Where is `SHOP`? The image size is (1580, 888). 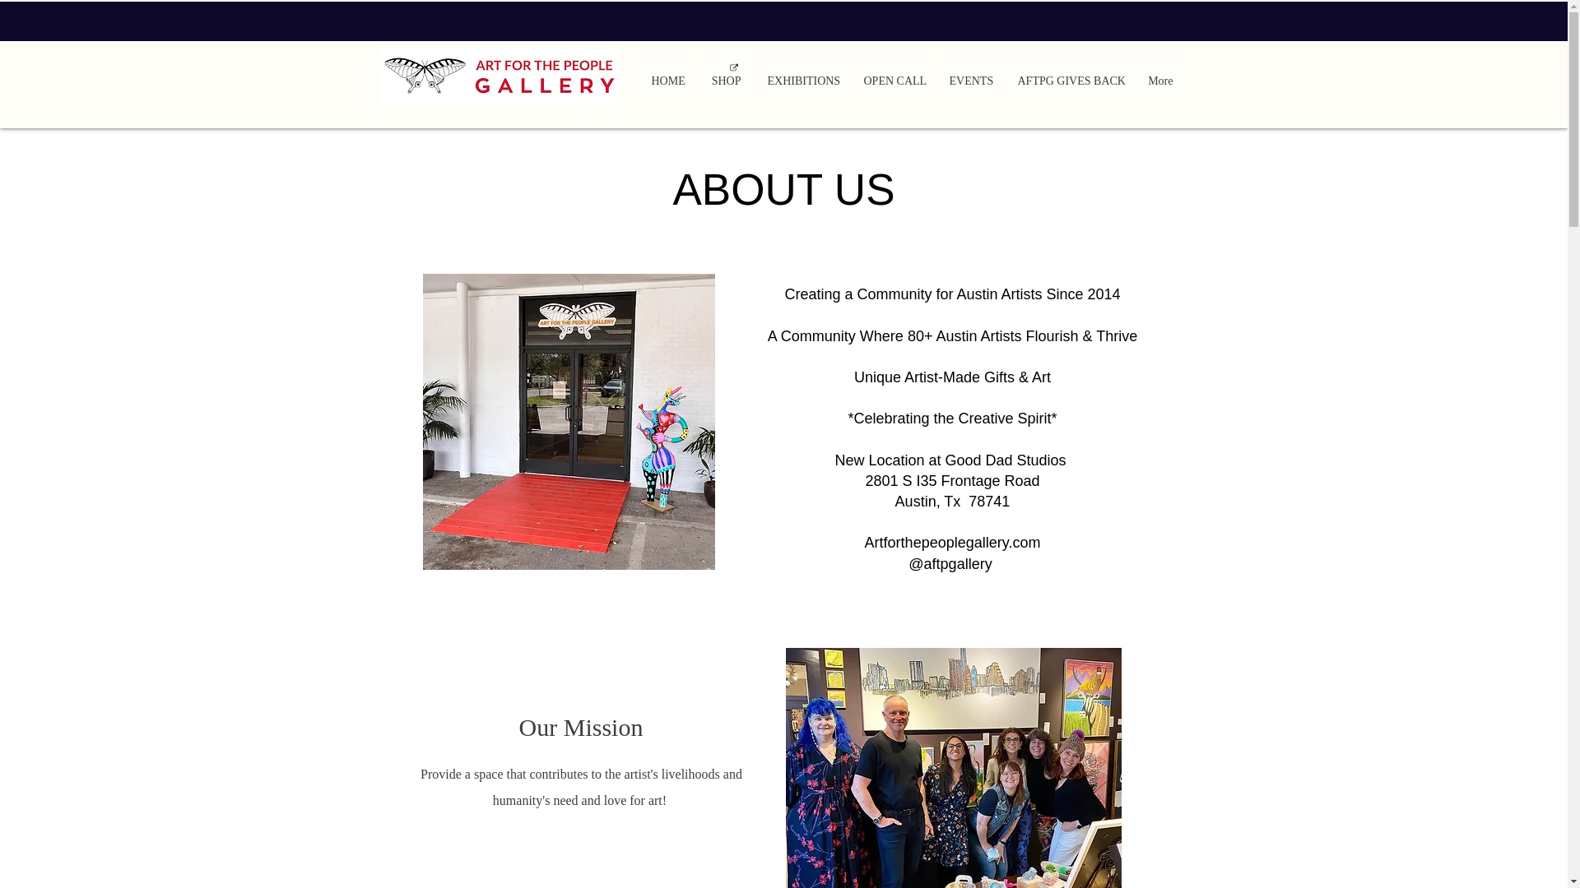
SHOP is located at coordinates (726, 74).